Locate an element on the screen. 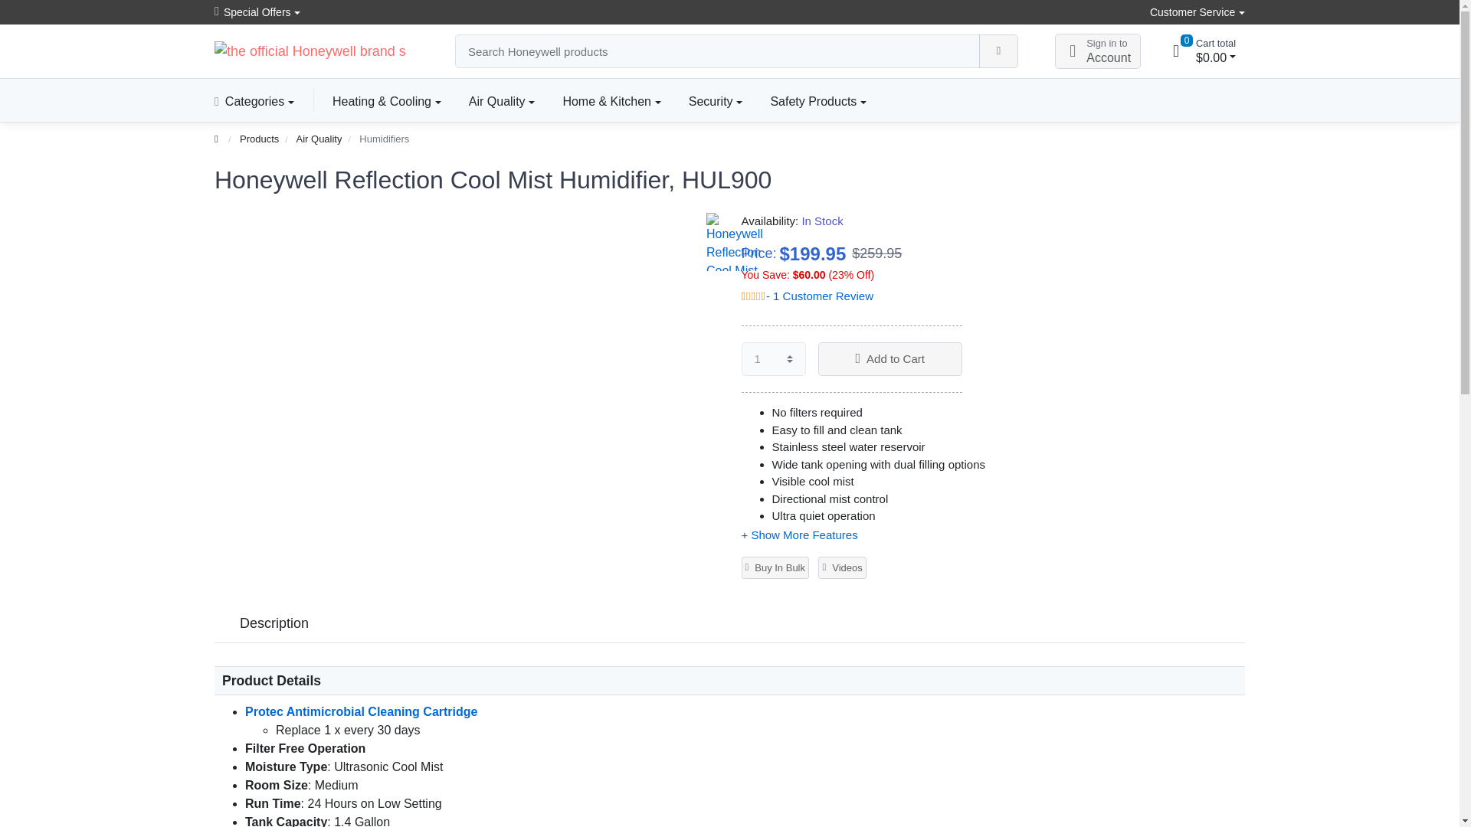 The width and height of the screenshot is (1471, 827). Categories is located at coordinates (260, 100).